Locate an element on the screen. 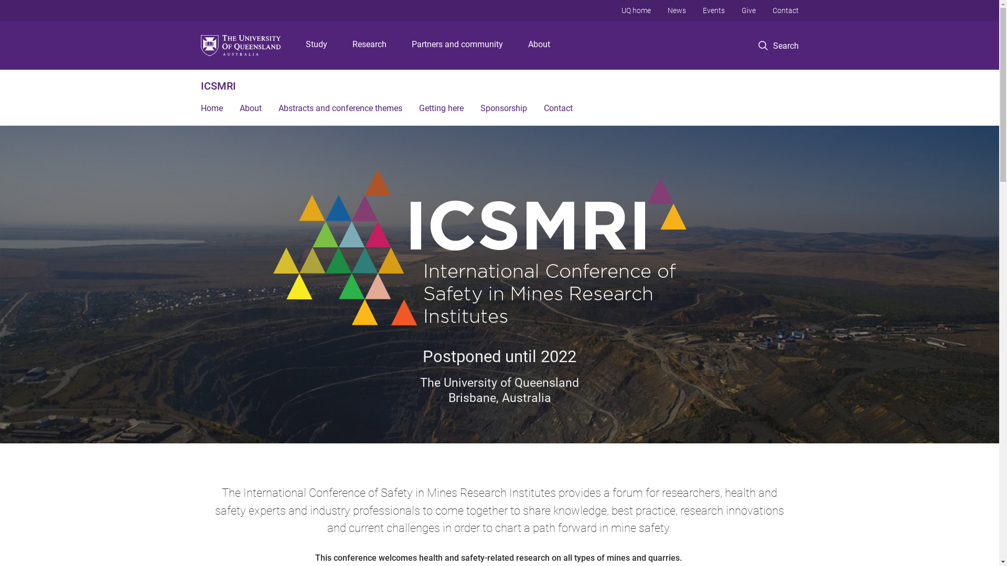 This screenshot has height=566, width=1007. Research is located at coordinates (369, 46).